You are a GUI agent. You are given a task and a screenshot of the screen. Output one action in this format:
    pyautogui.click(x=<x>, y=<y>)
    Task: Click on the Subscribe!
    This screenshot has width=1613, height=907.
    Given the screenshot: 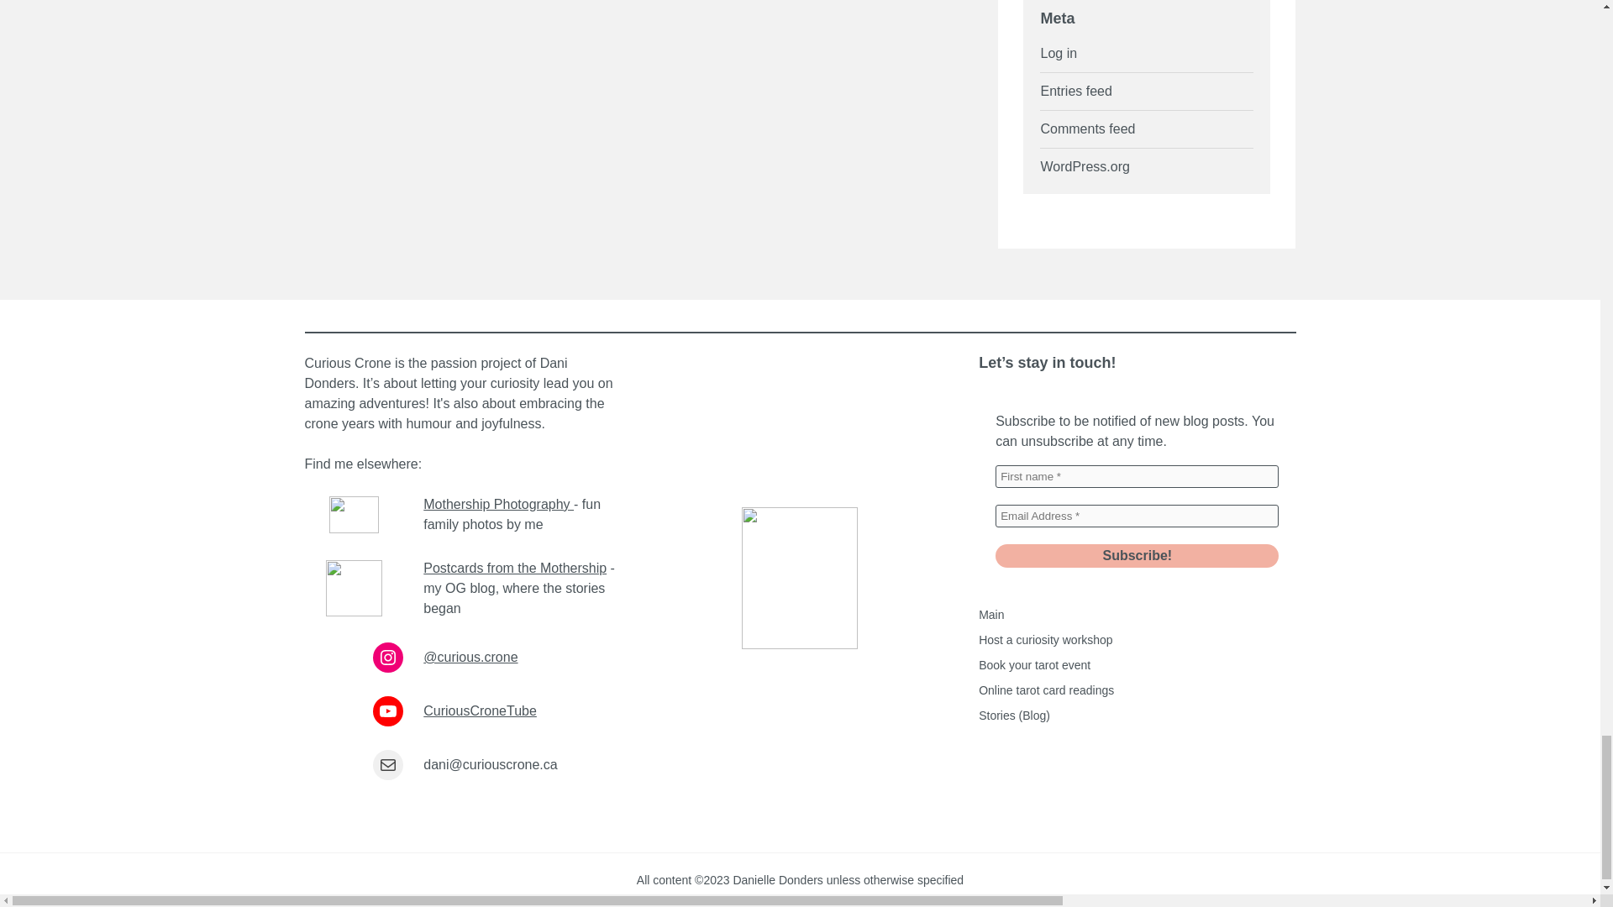 What is the action you would take?
    pyautogui.click(x=1137, y=556)
    